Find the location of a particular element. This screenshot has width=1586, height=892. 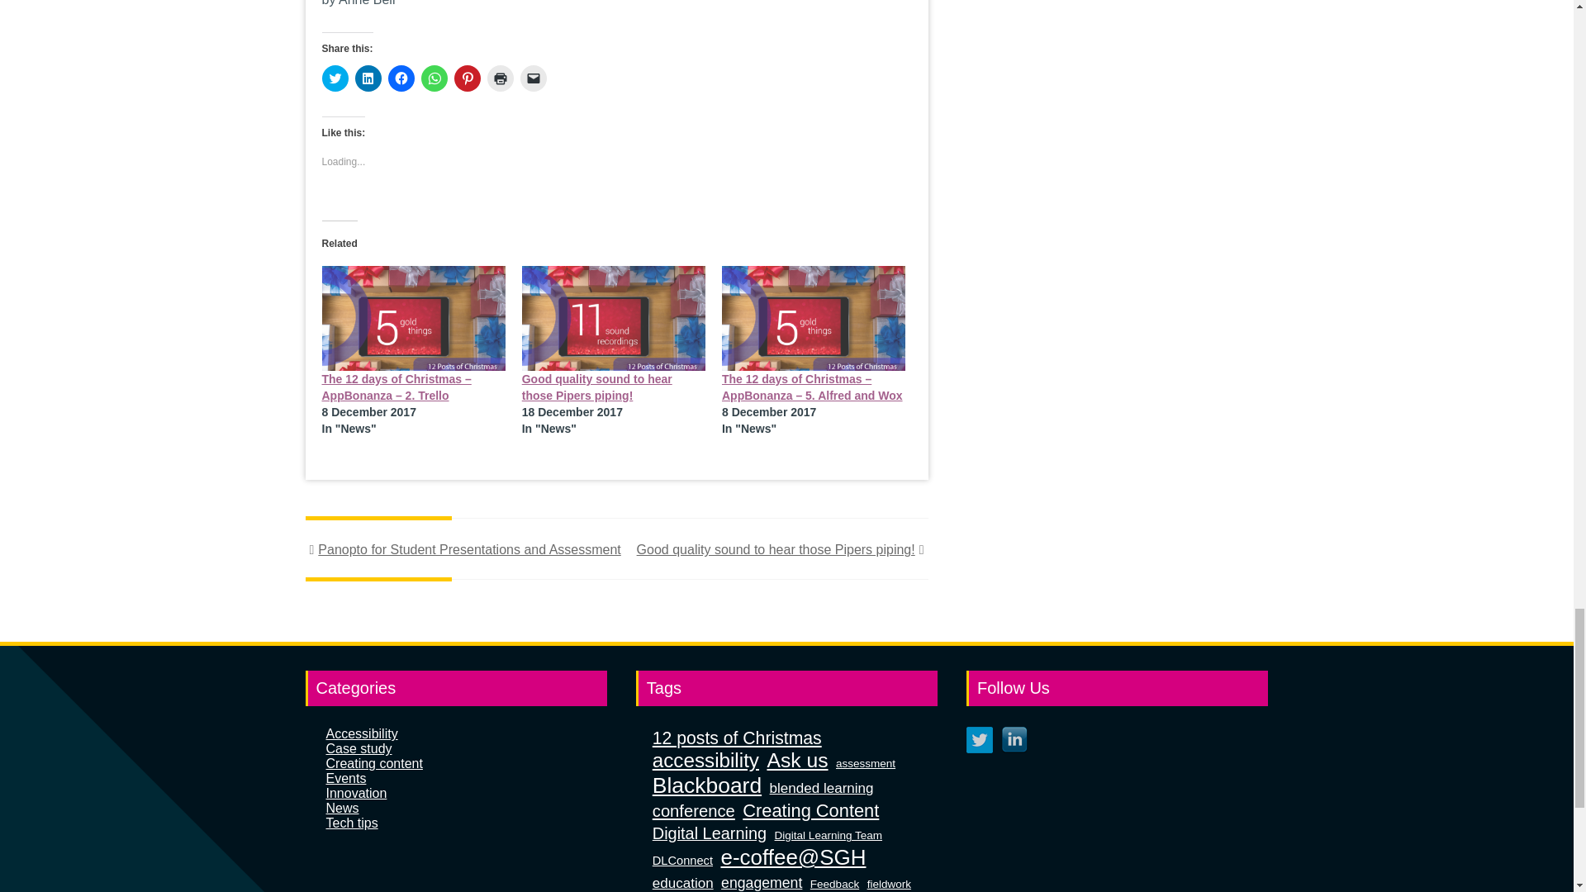

Click to share on Facebook is located at coordinates (401, 78).